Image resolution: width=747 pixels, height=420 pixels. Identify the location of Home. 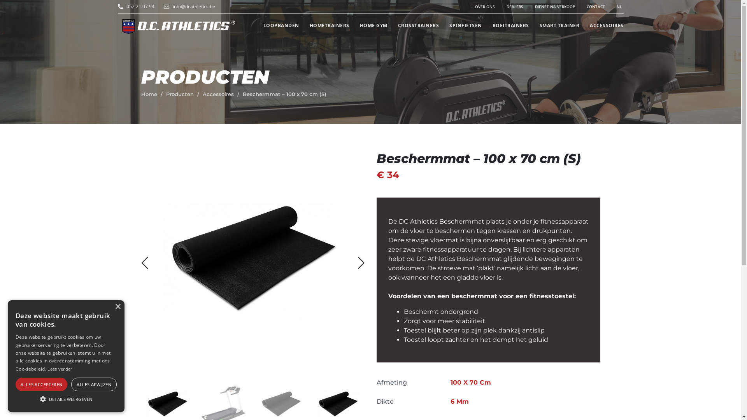
(149, 94).